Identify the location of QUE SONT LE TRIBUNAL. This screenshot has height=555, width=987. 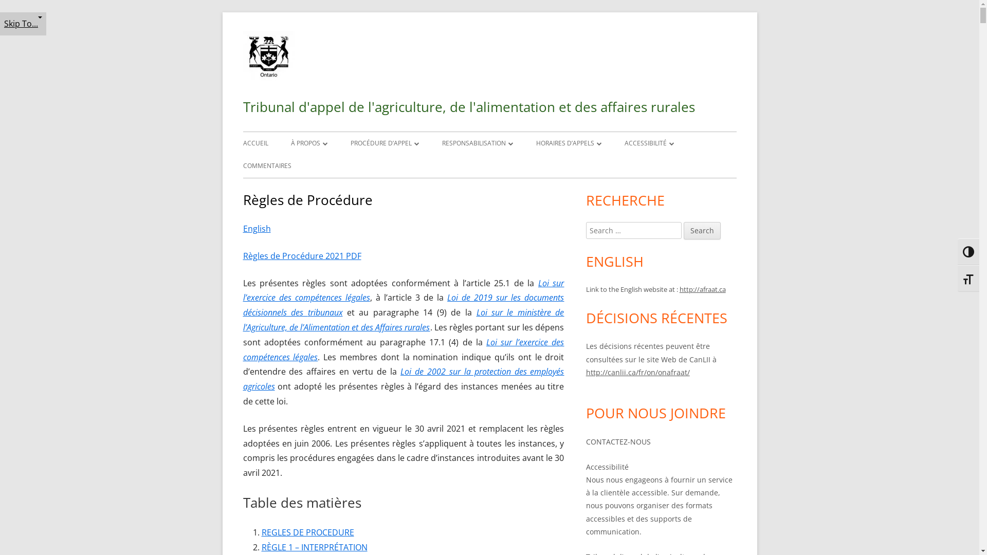
(350, 165).